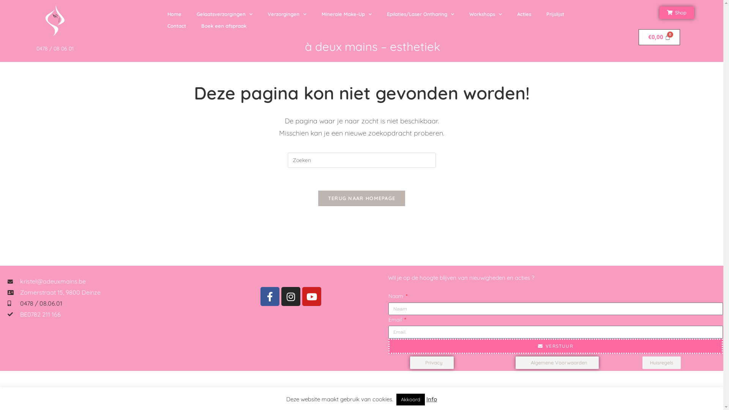 This screenshot has height=410, width=729. Describe the element at coordinates (555, 14) in the screenshot. I see `Prijslijst` at that location.